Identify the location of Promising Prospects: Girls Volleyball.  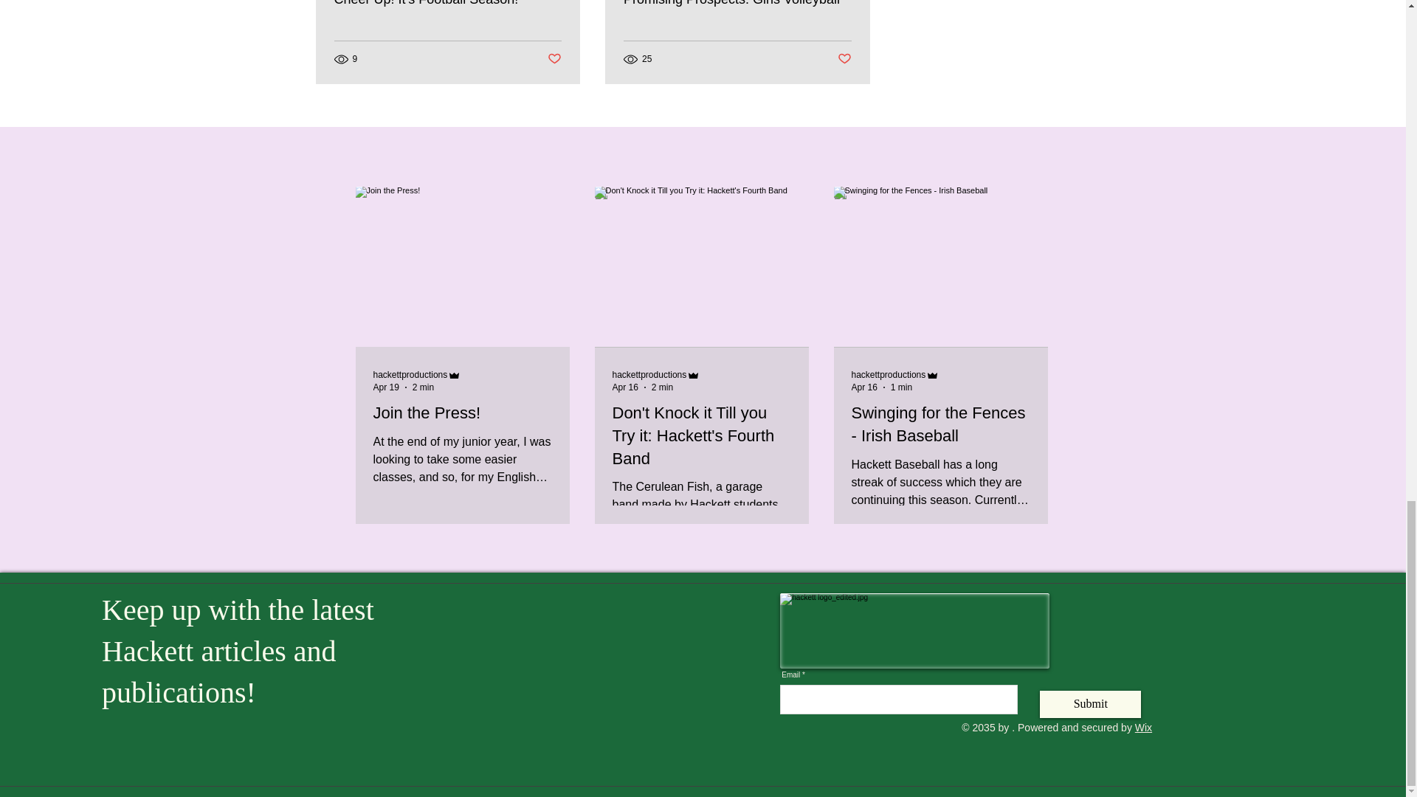
(737, 3).